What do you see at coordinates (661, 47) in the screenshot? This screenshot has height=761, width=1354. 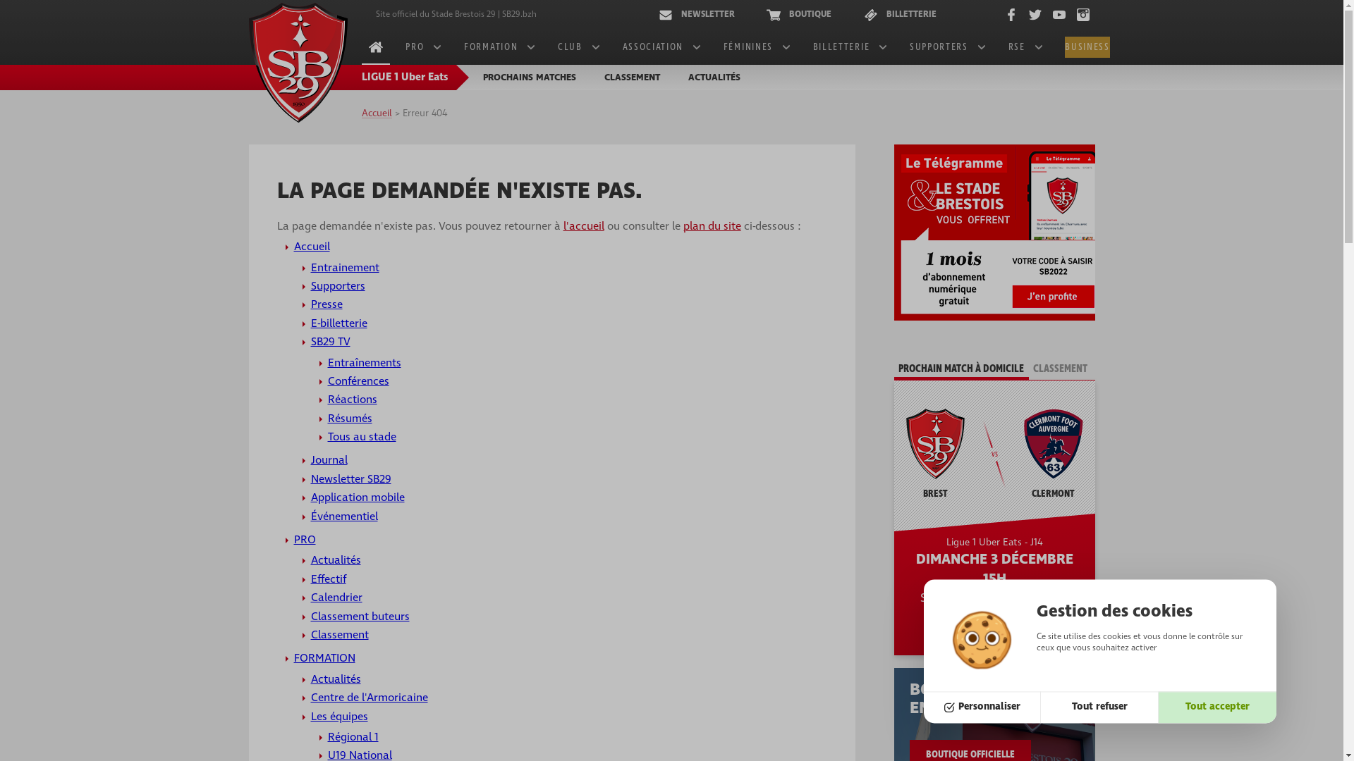 I see `ASSOCIATION` at bounding box center [661, 47].